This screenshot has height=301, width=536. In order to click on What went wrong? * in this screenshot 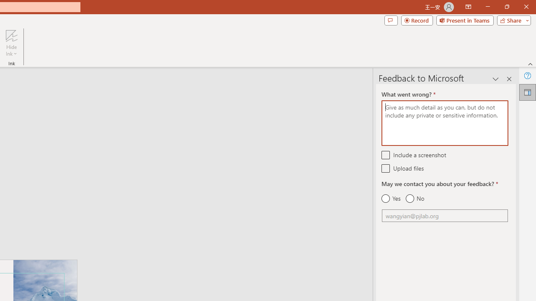, I will do `click(445, 123)`.